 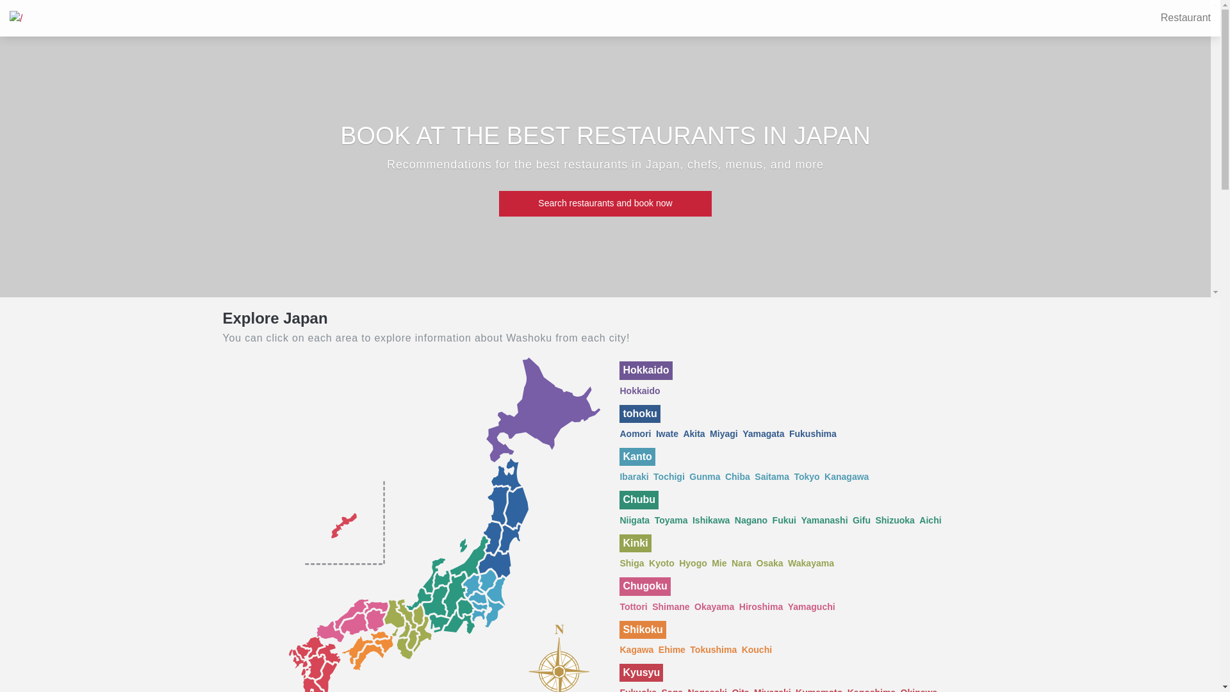 What do you see at coordinates (862, 520) in the screenshot?
I see `Gifu` at bounding box center [862, 520].